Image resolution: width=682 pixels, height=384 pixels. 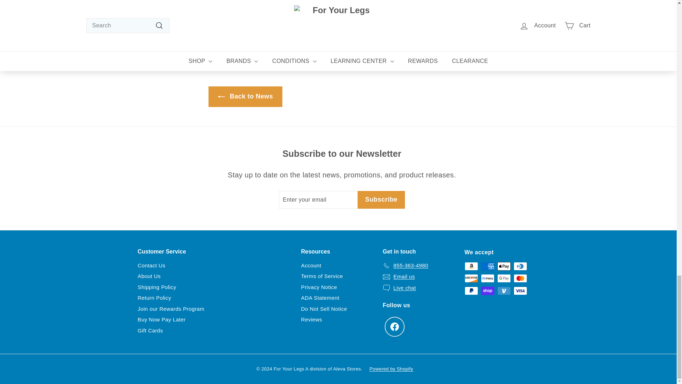 I want to click on American Express, so click(x=487, y=266).